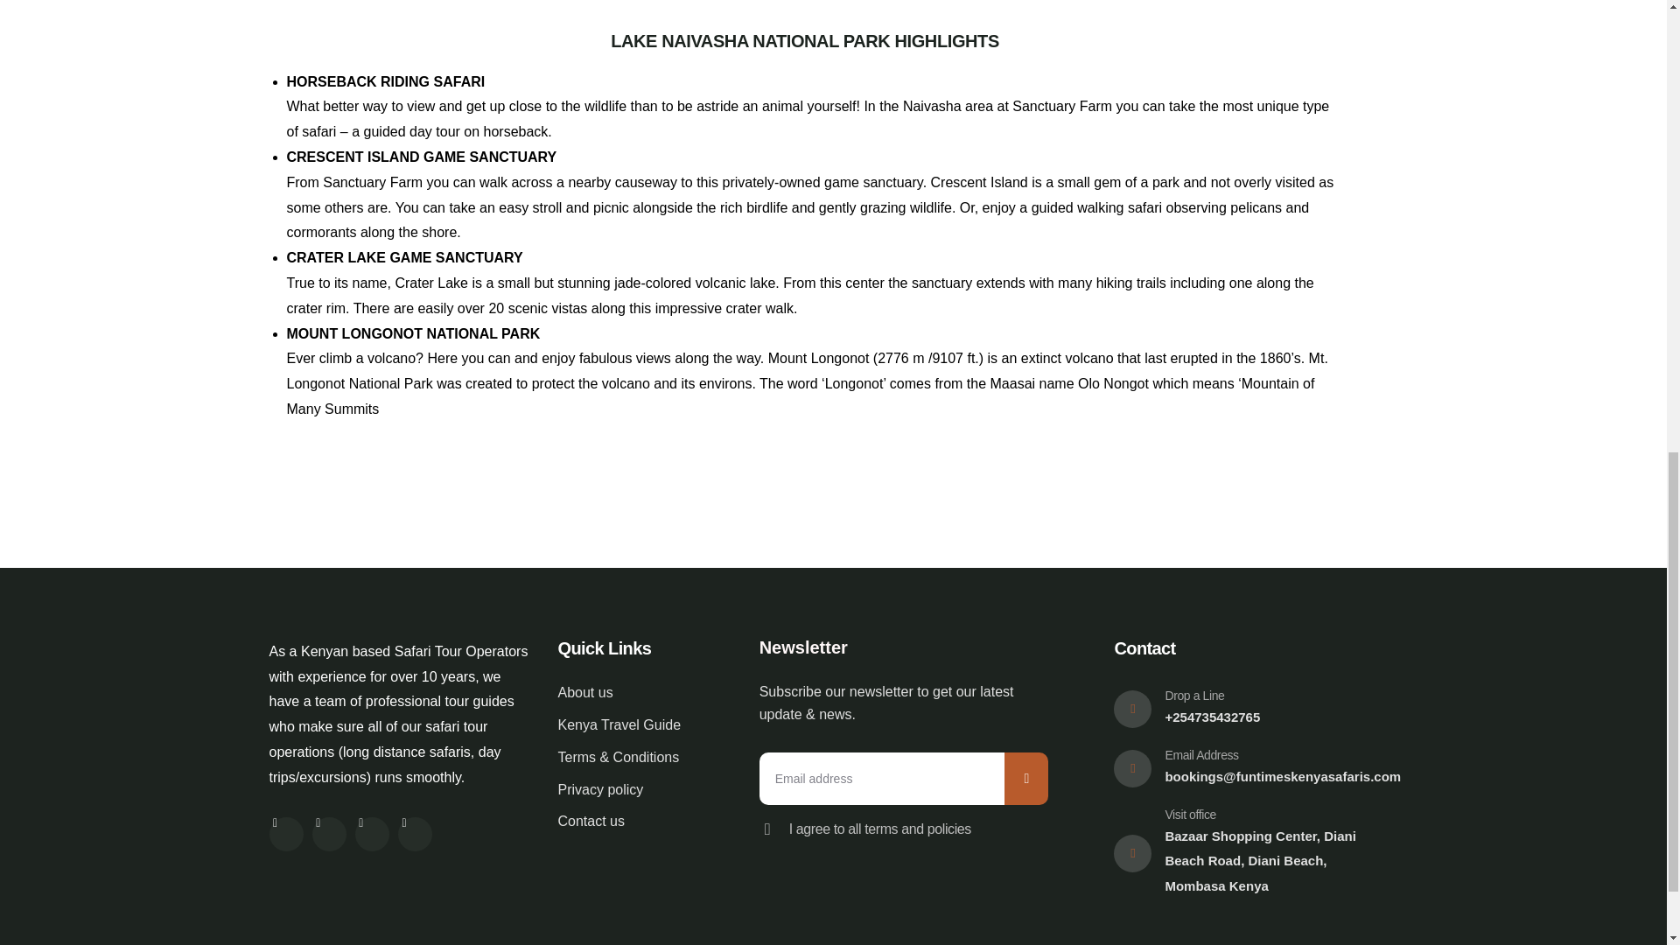  I want to click on Privacy policy, so click(636, 790).